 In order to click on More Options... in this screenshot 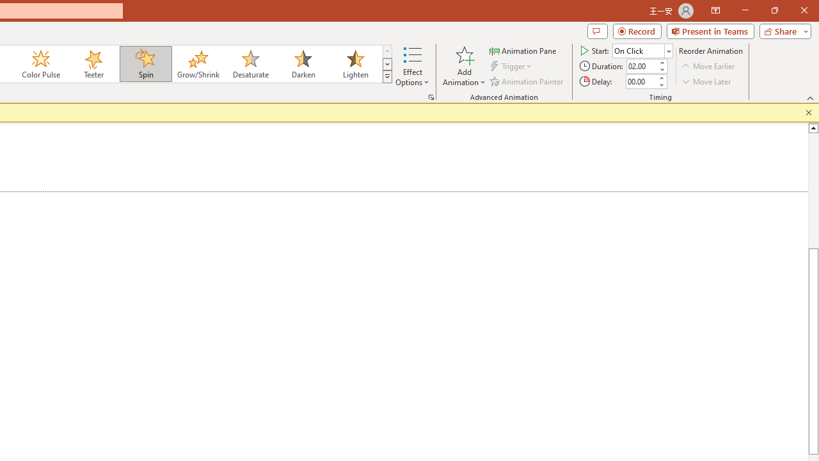, I will do `click(431, 97)`.